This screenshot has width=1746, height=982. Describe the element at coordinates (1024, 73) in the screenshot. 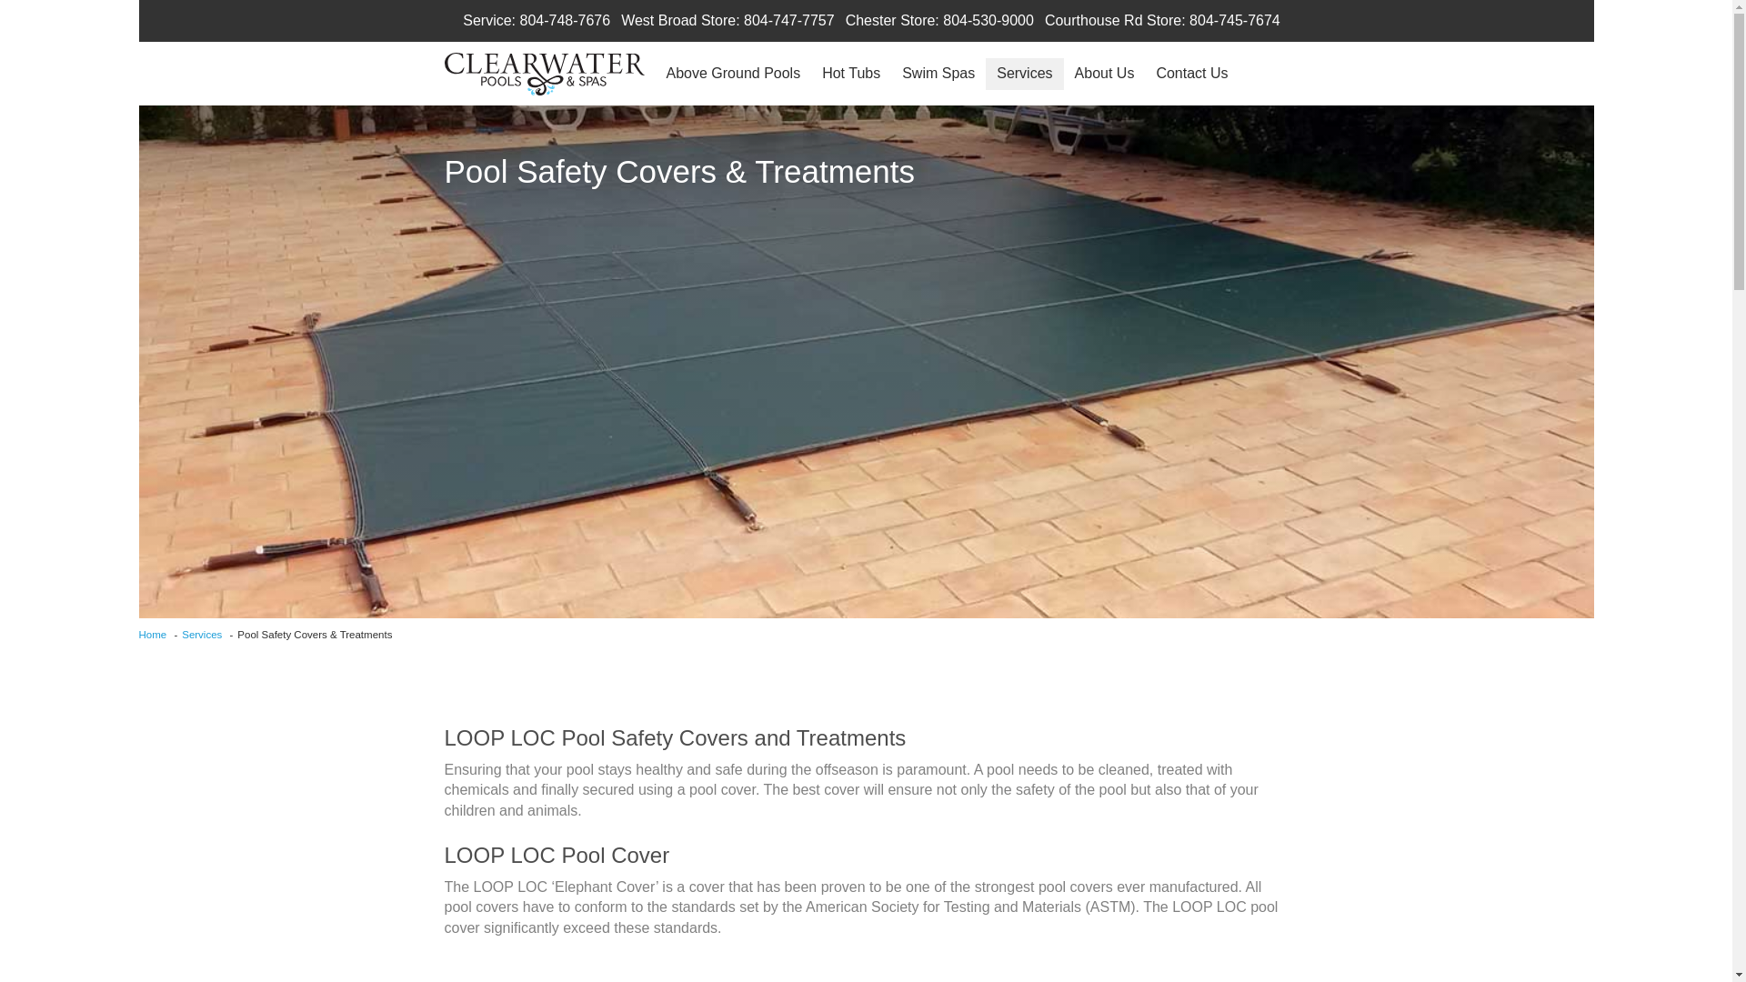

I see `Services` at that location.